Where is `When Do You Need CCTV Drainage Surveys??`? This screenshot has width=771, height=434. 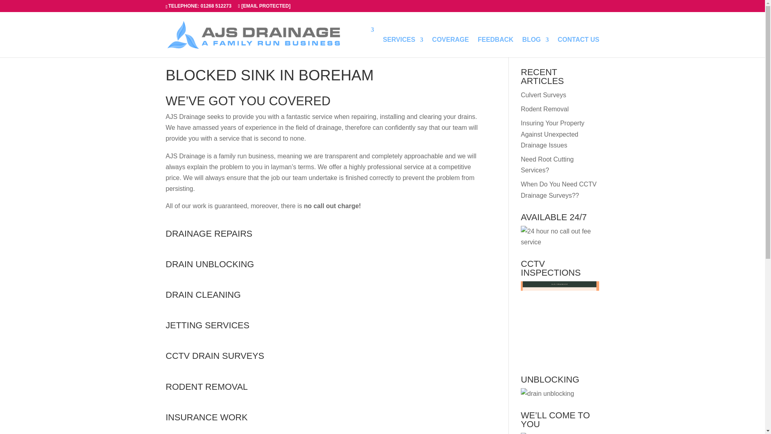 When Do You Need CCTV Drainage Surveys?? is located at coordinates (559, 190).